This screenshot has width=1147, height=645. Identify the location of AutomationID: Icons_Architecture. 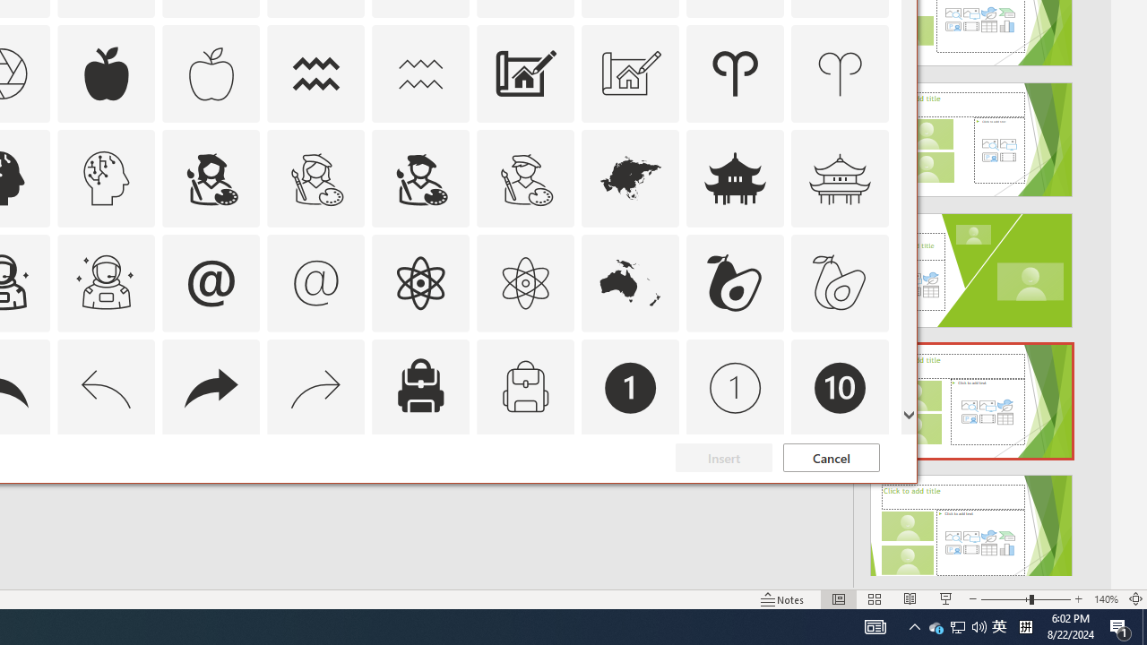
(525, 73).